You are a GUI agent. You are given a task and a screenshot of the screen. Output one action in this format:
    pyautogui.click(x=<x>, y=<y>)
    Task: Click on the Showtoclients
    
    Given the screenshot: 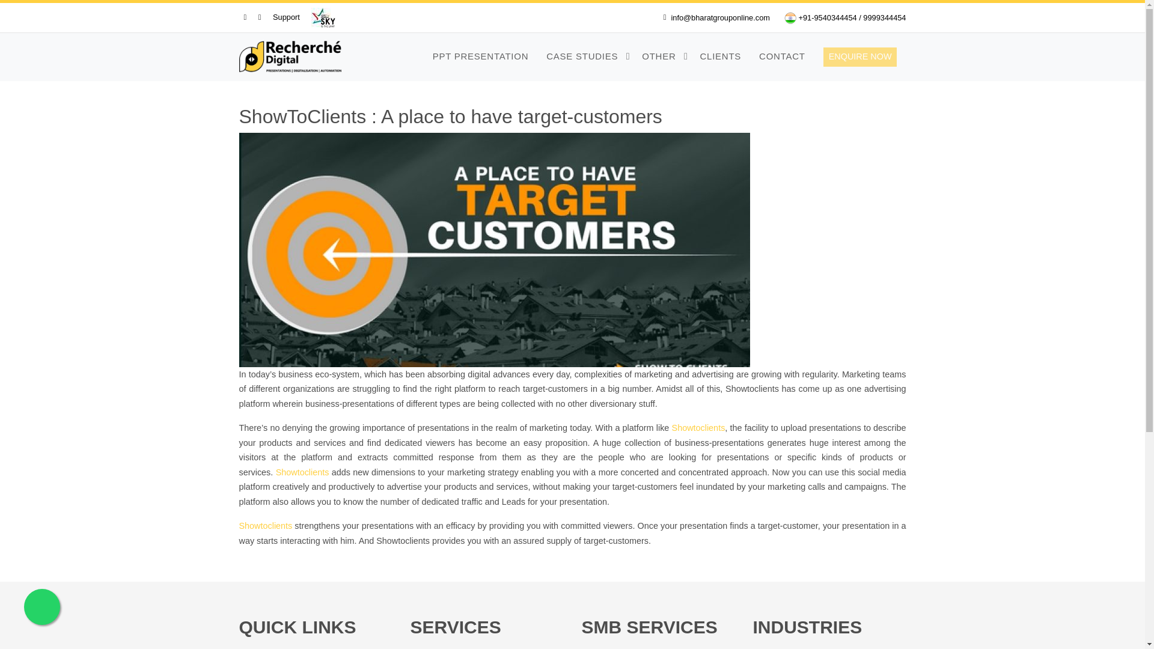 What is the action you would take?
    pyautogui.click(x=698, y=428)
    